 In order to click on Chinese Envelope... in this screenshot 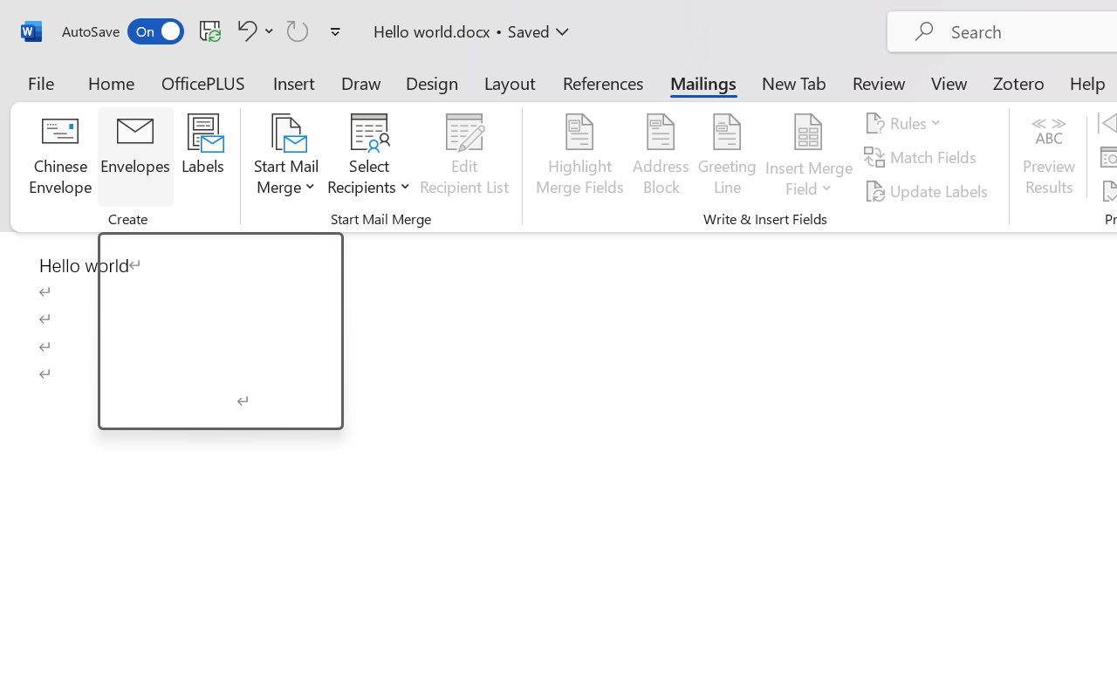, I will do `click(59, 157)`.